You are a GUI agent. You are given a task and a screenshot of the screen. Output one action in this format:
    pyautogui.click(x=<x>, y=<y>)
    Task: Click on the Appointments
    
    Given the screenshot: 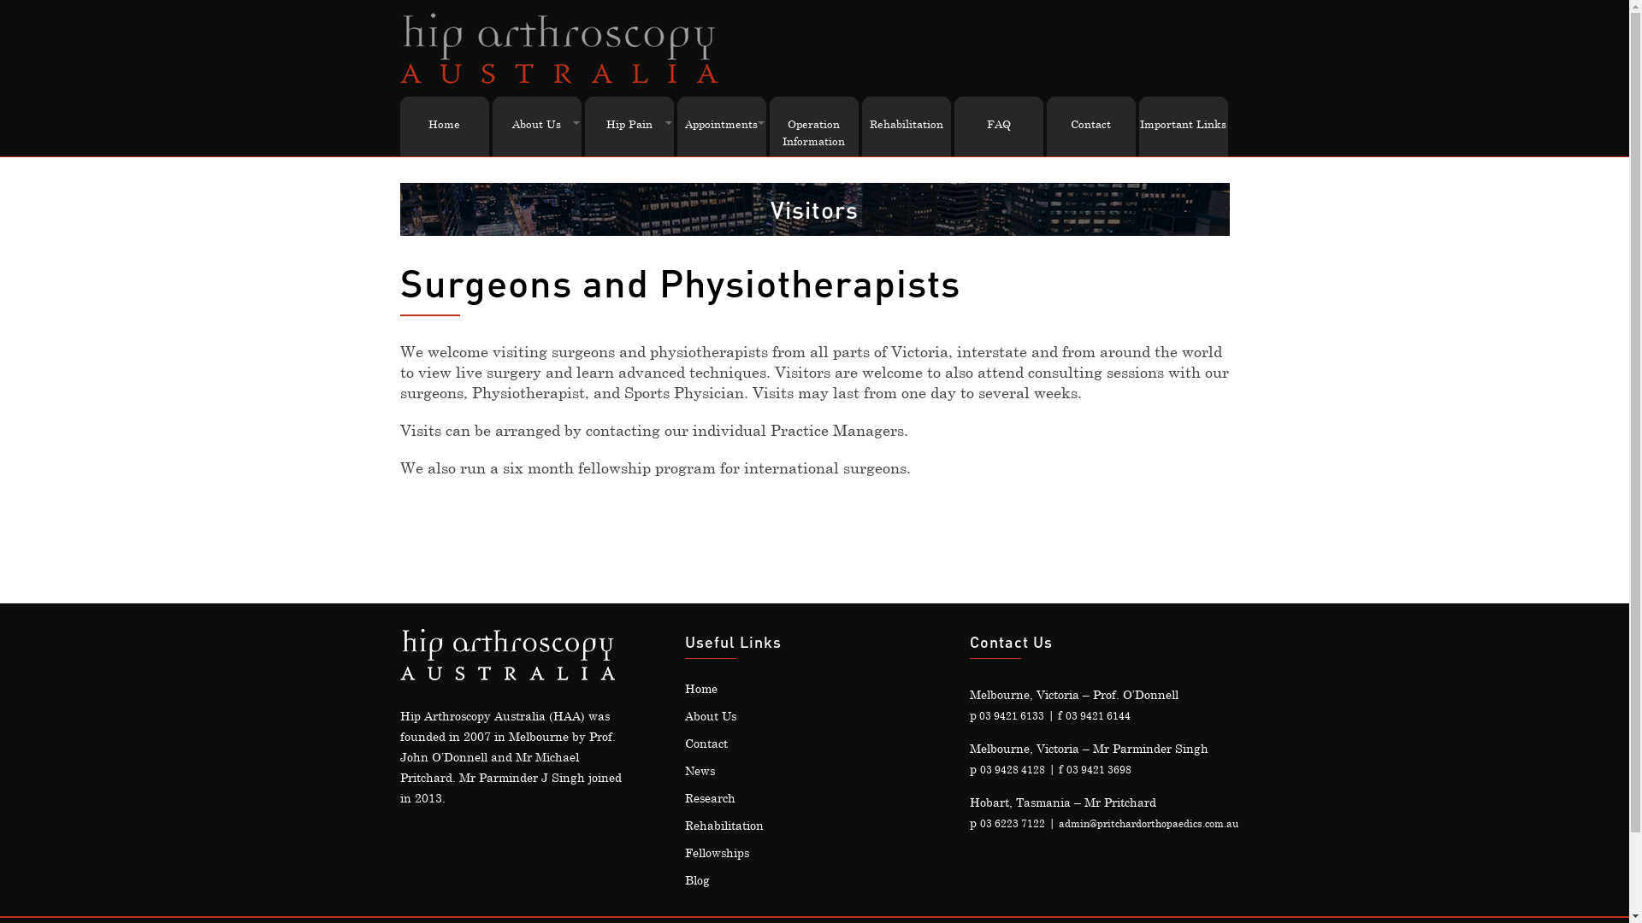 What is the action you would take?
    pyautogui.click(x=722, y=124)
    